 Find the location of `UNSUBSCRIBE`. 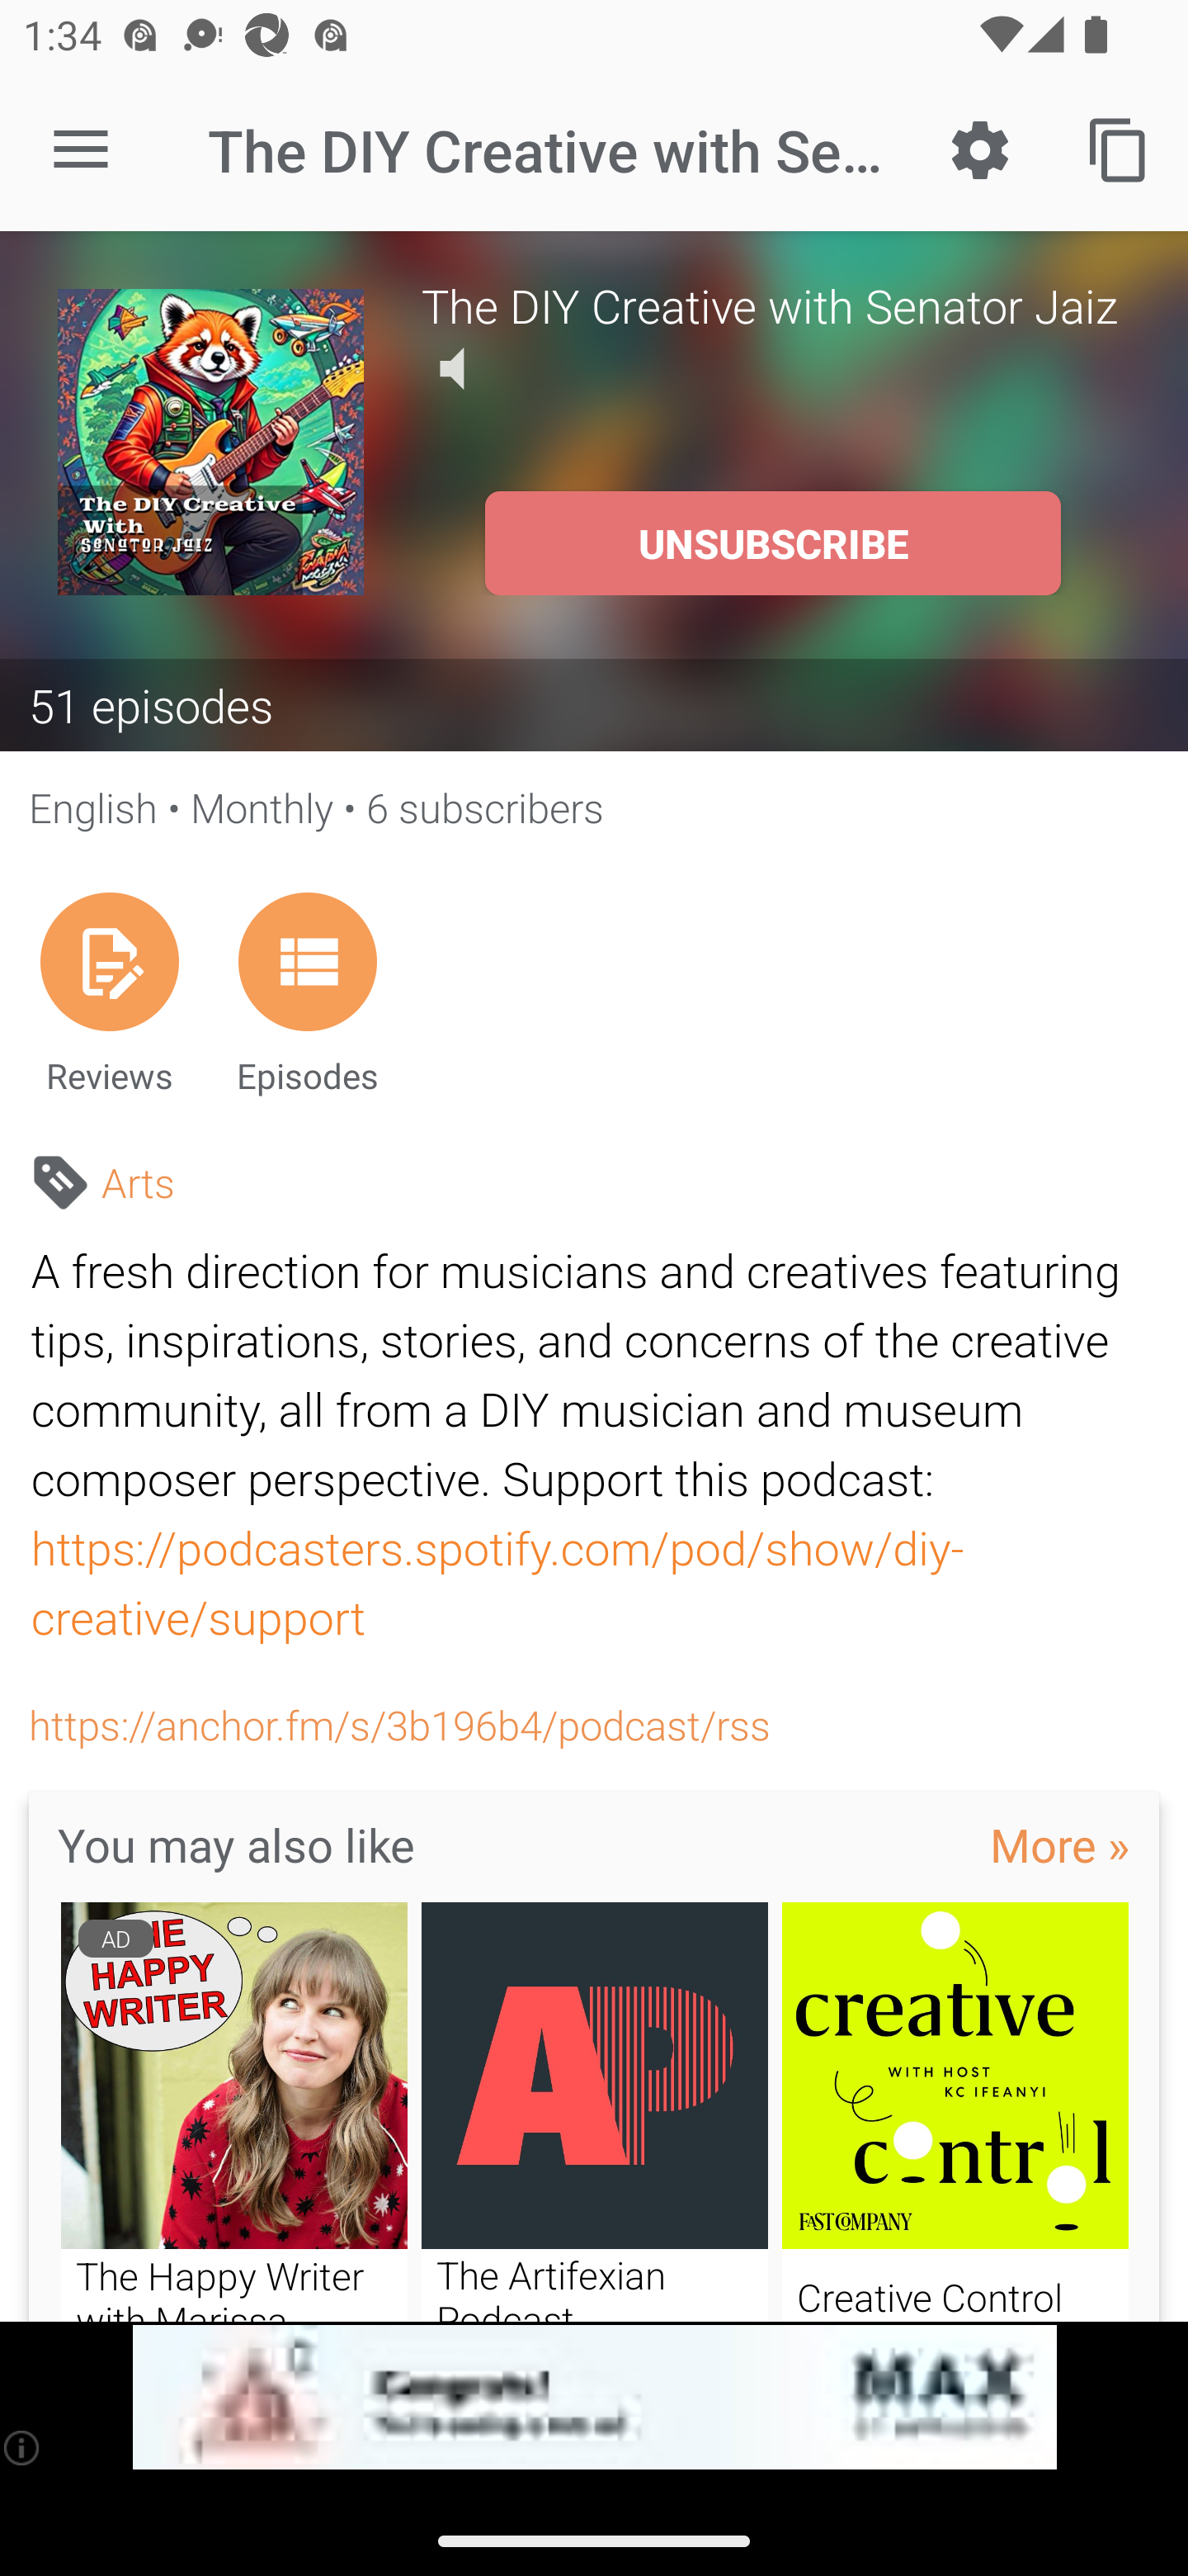

UNSUBSCRIBE is located at coordinates (772, 543).